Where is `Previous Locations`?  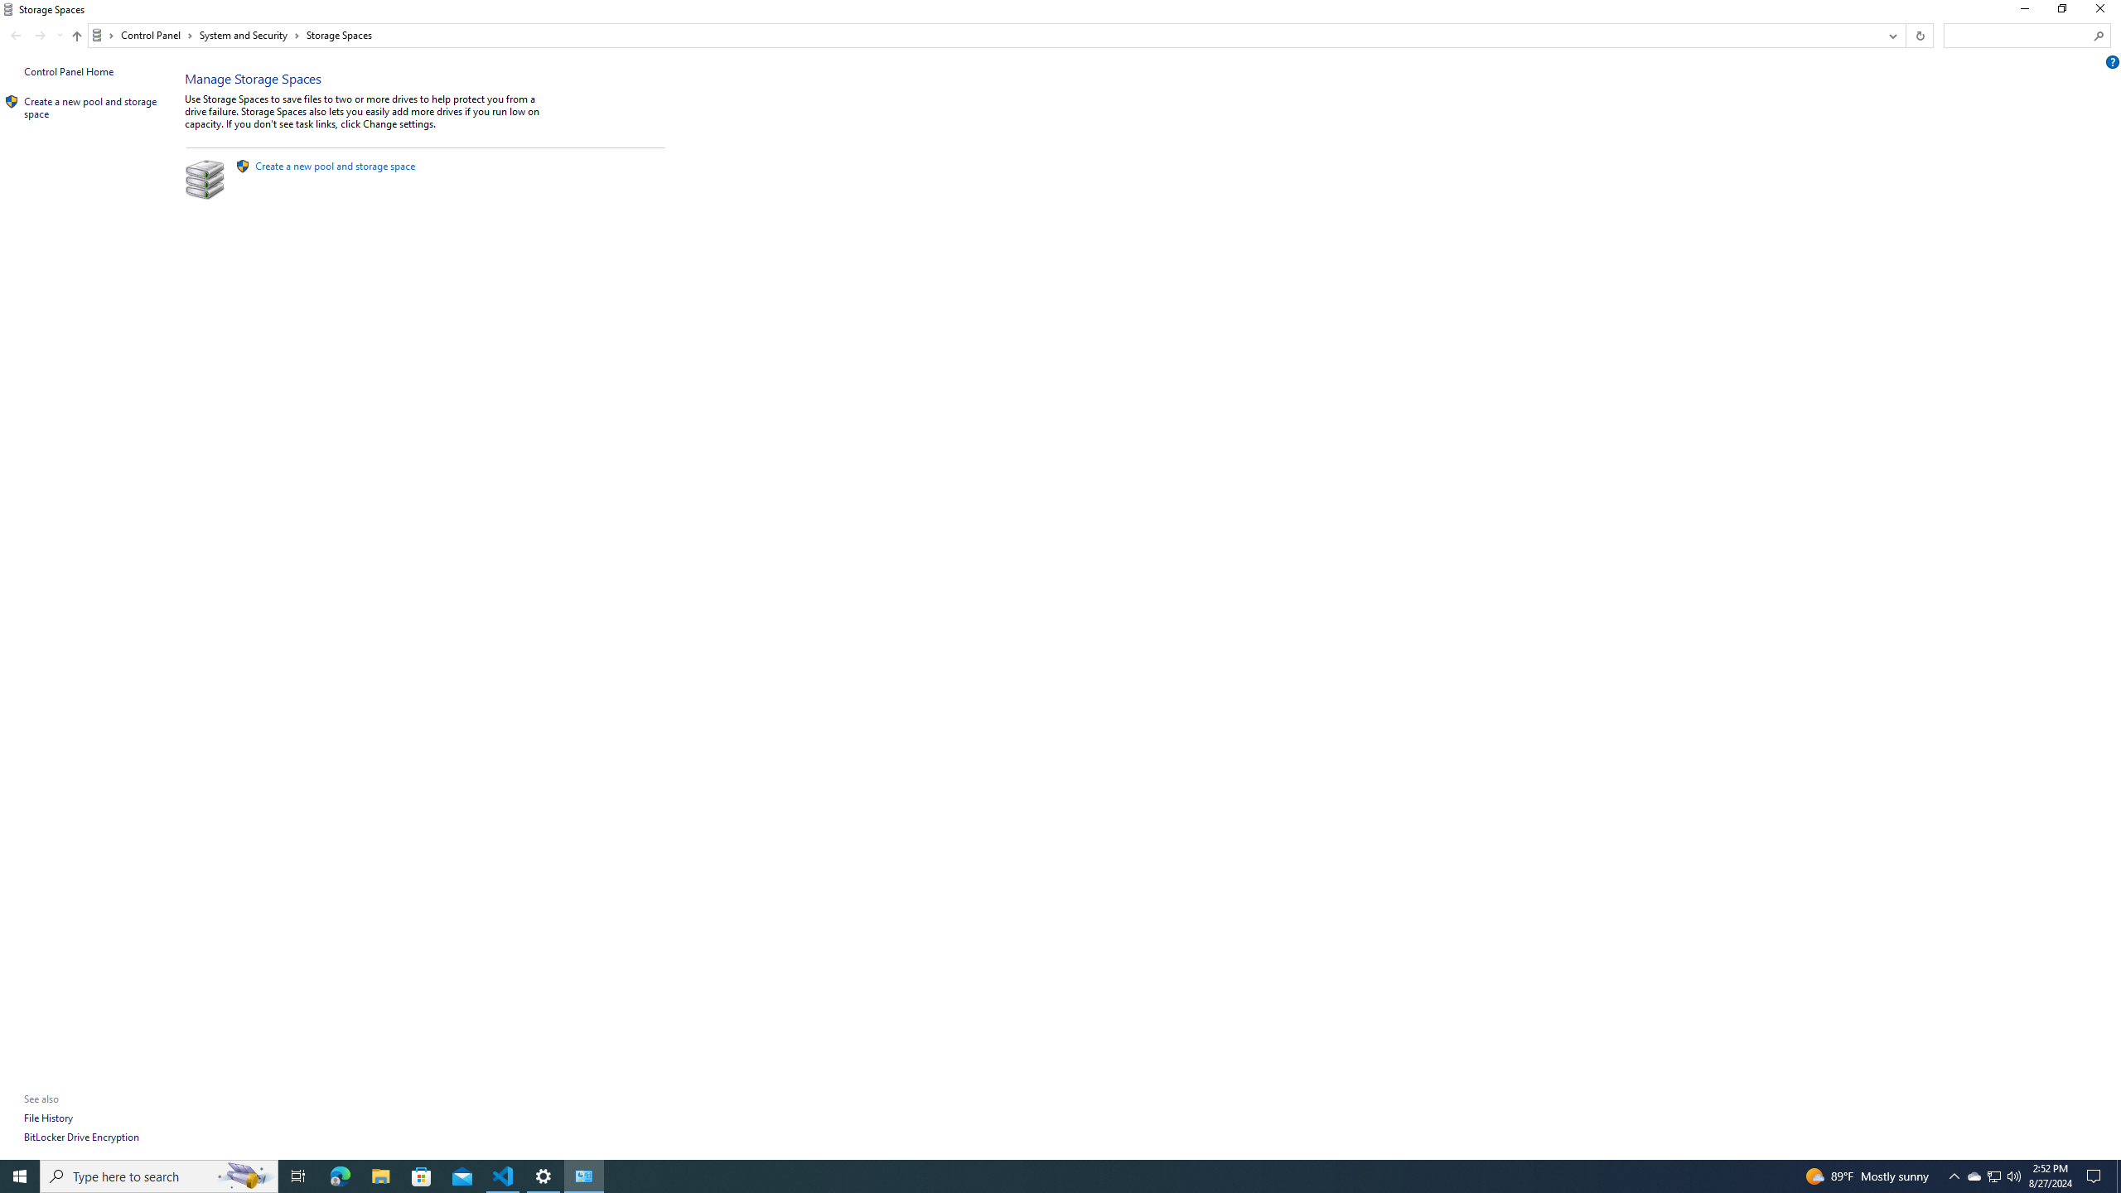 Previous Locations is located at coordinates (1892, 35).